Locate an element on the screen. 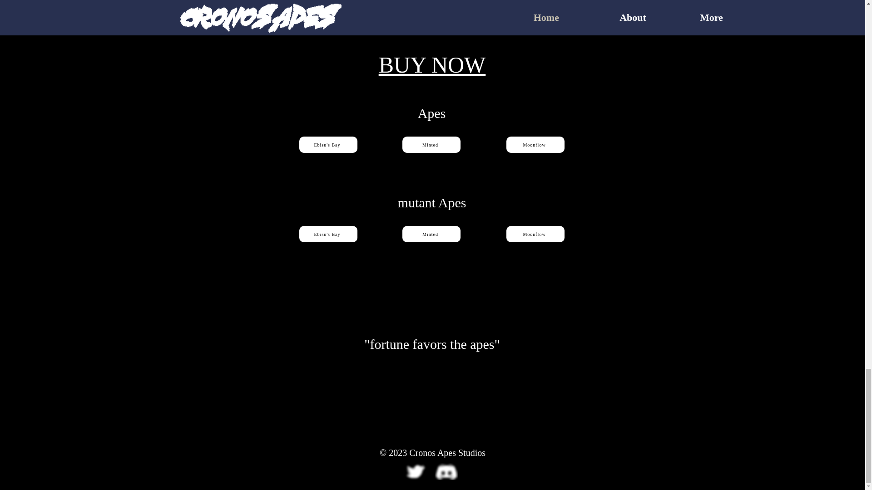  Ebisu's Bay is located at coordinates (328, 144).